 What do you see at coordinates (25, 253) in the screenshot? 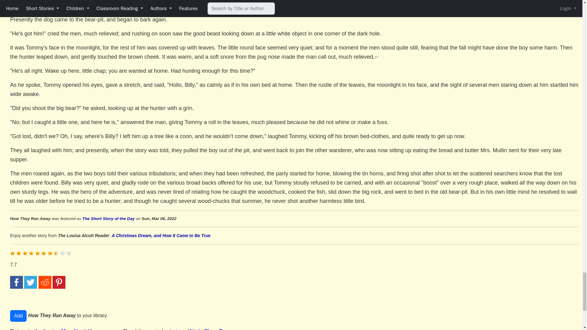
I see `3 - Nothing Special ` at bounding box center [25, 253].